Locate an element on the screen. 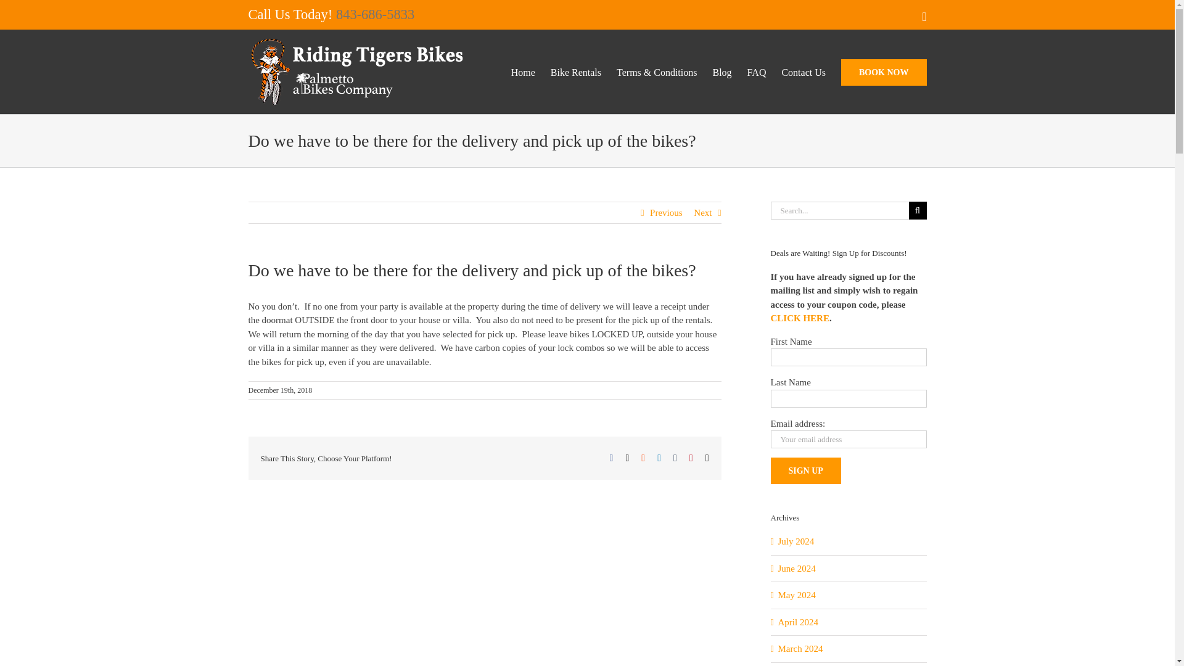 The height and width of the screenshot is (666, 1184). Previous is located at coordinates (666, 212).